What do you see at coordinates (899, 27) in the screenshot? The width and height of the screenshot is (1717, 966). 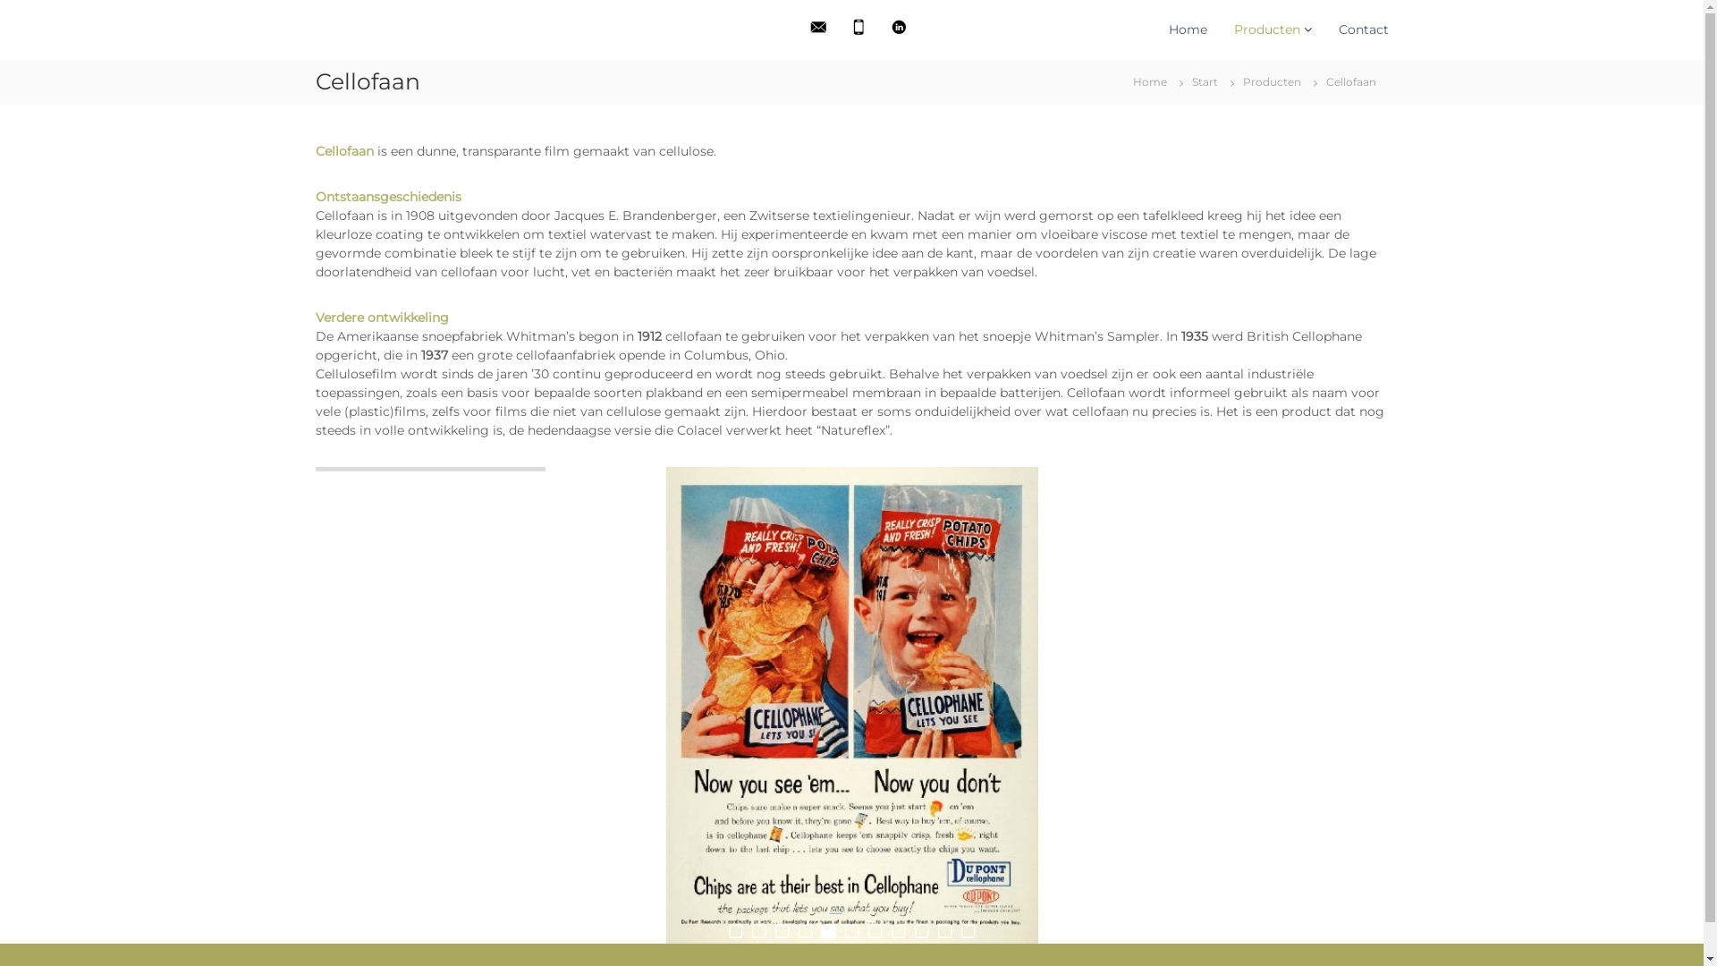 I see `Volg ons op LinkedIn` at bounding box center [899, 27].